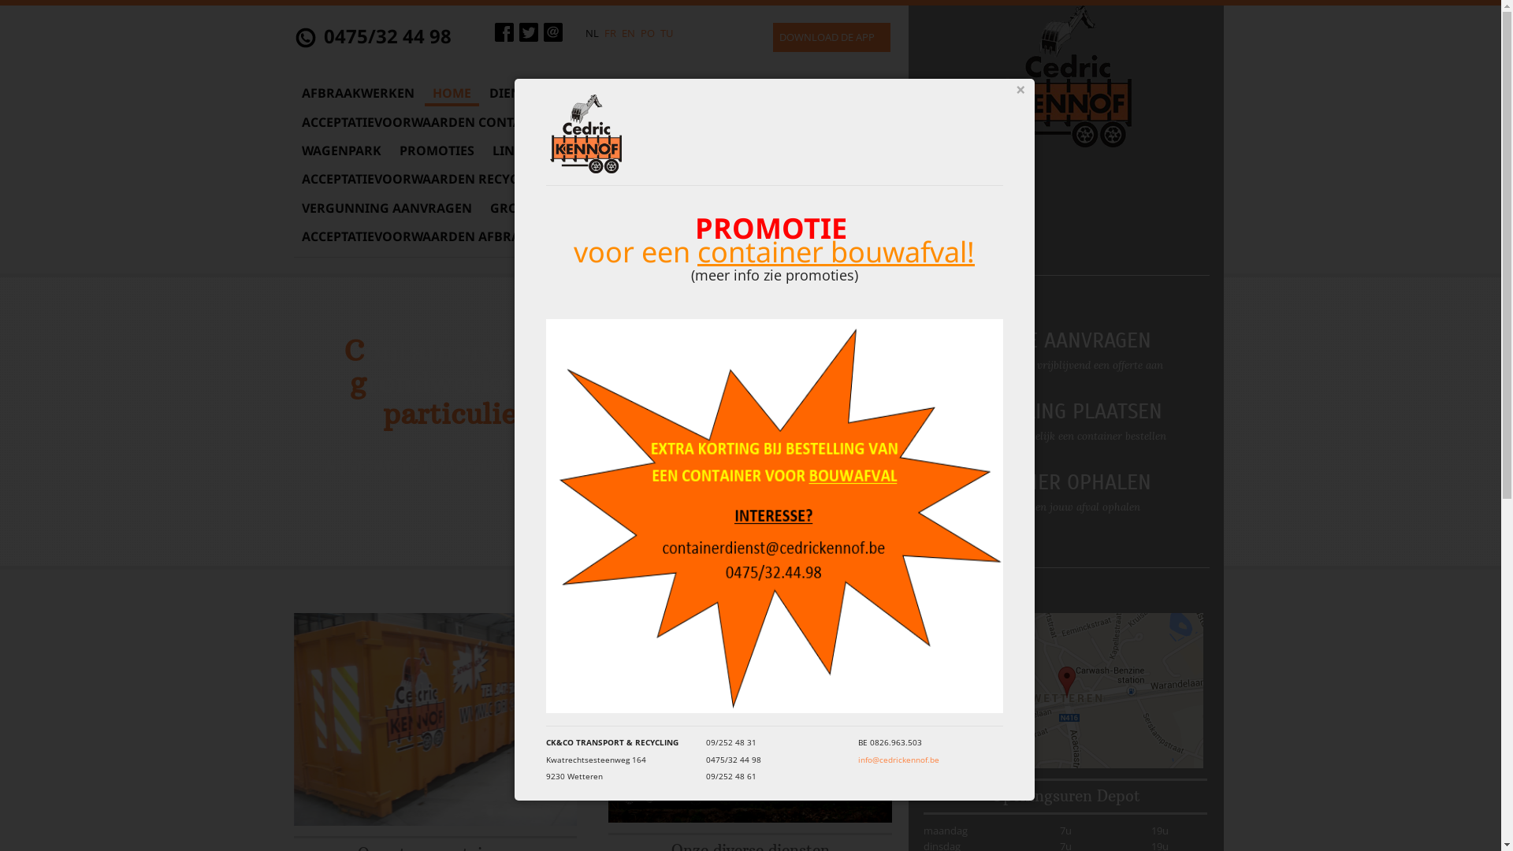  Describe the element at coordinates (591, 33) in the screenshot. I see `NL` at that location.